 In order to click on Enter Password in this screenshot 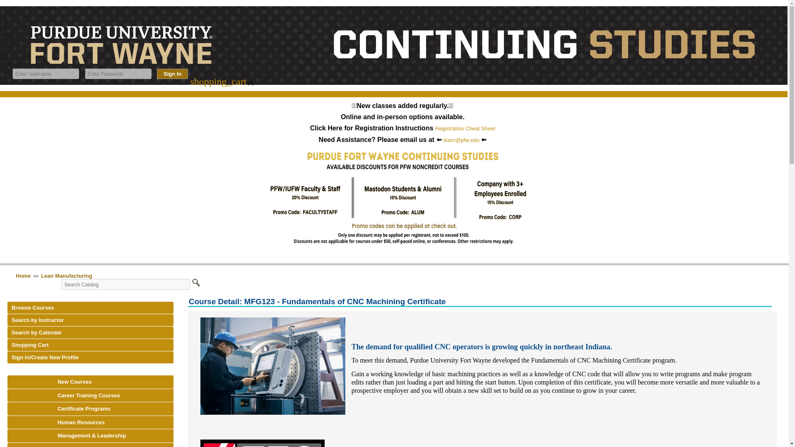, I will do `click(118, 74)`.